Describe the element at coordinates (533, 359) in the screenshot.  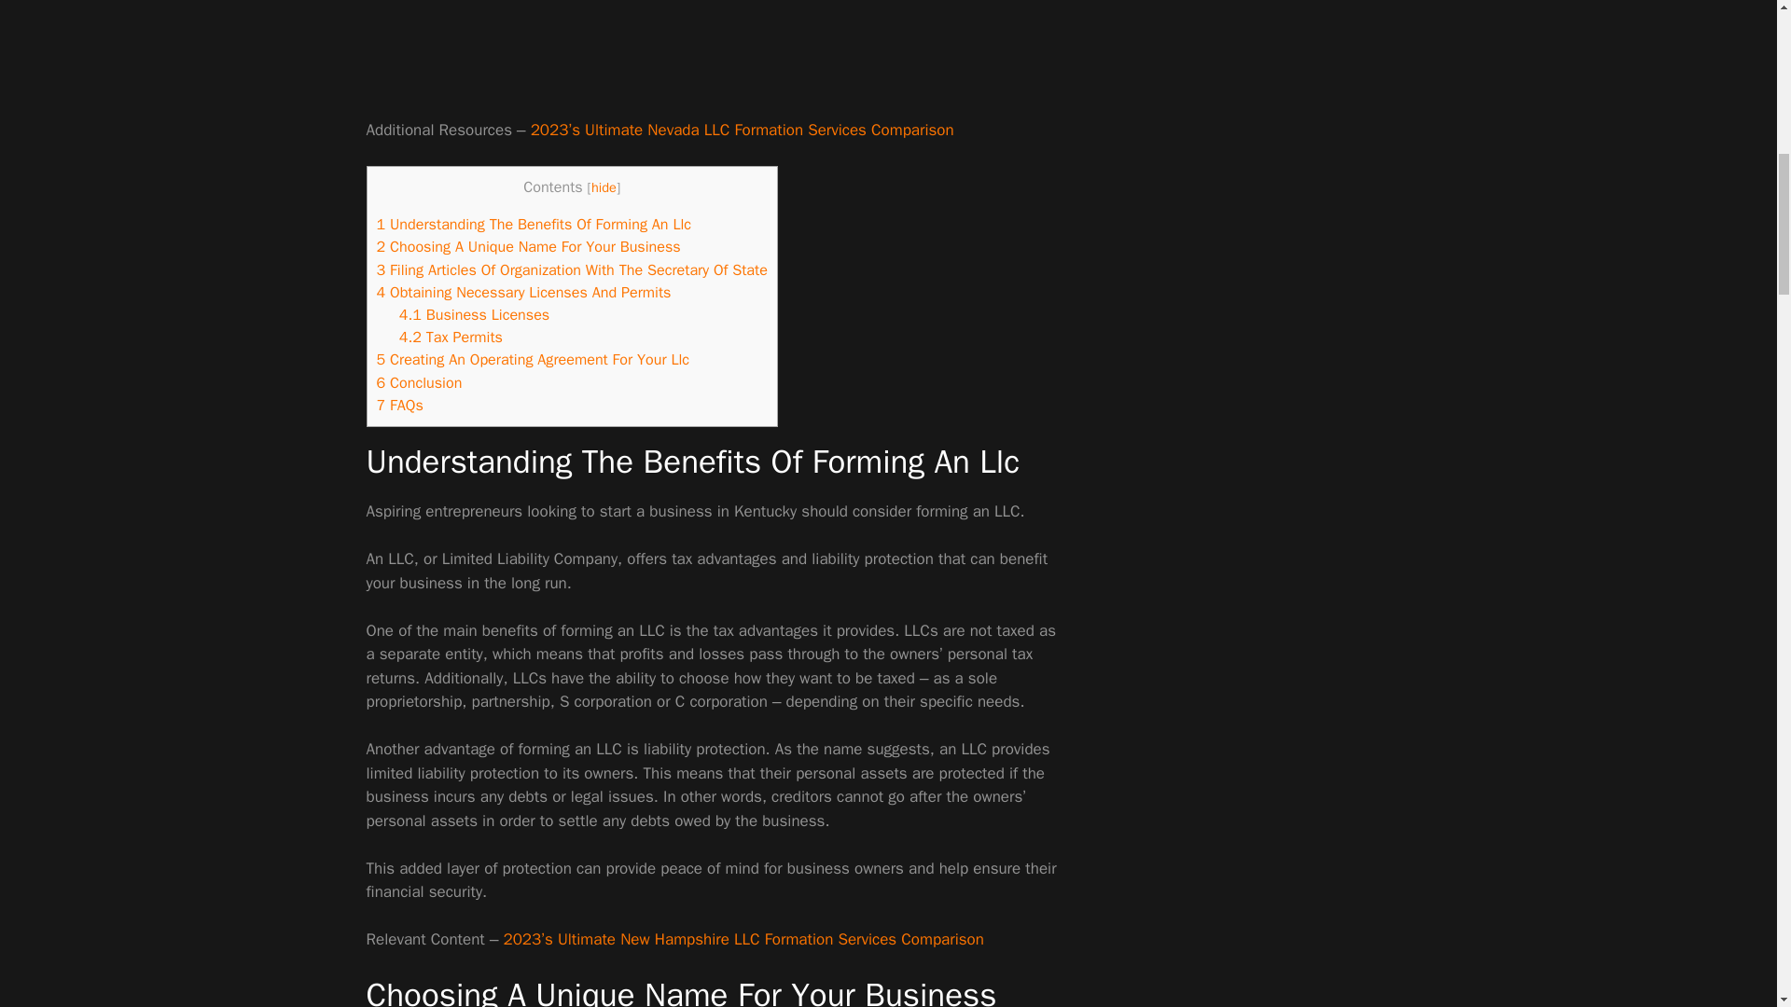
I see `5 Creating An Operating Agreement For Your Llc` at that location.